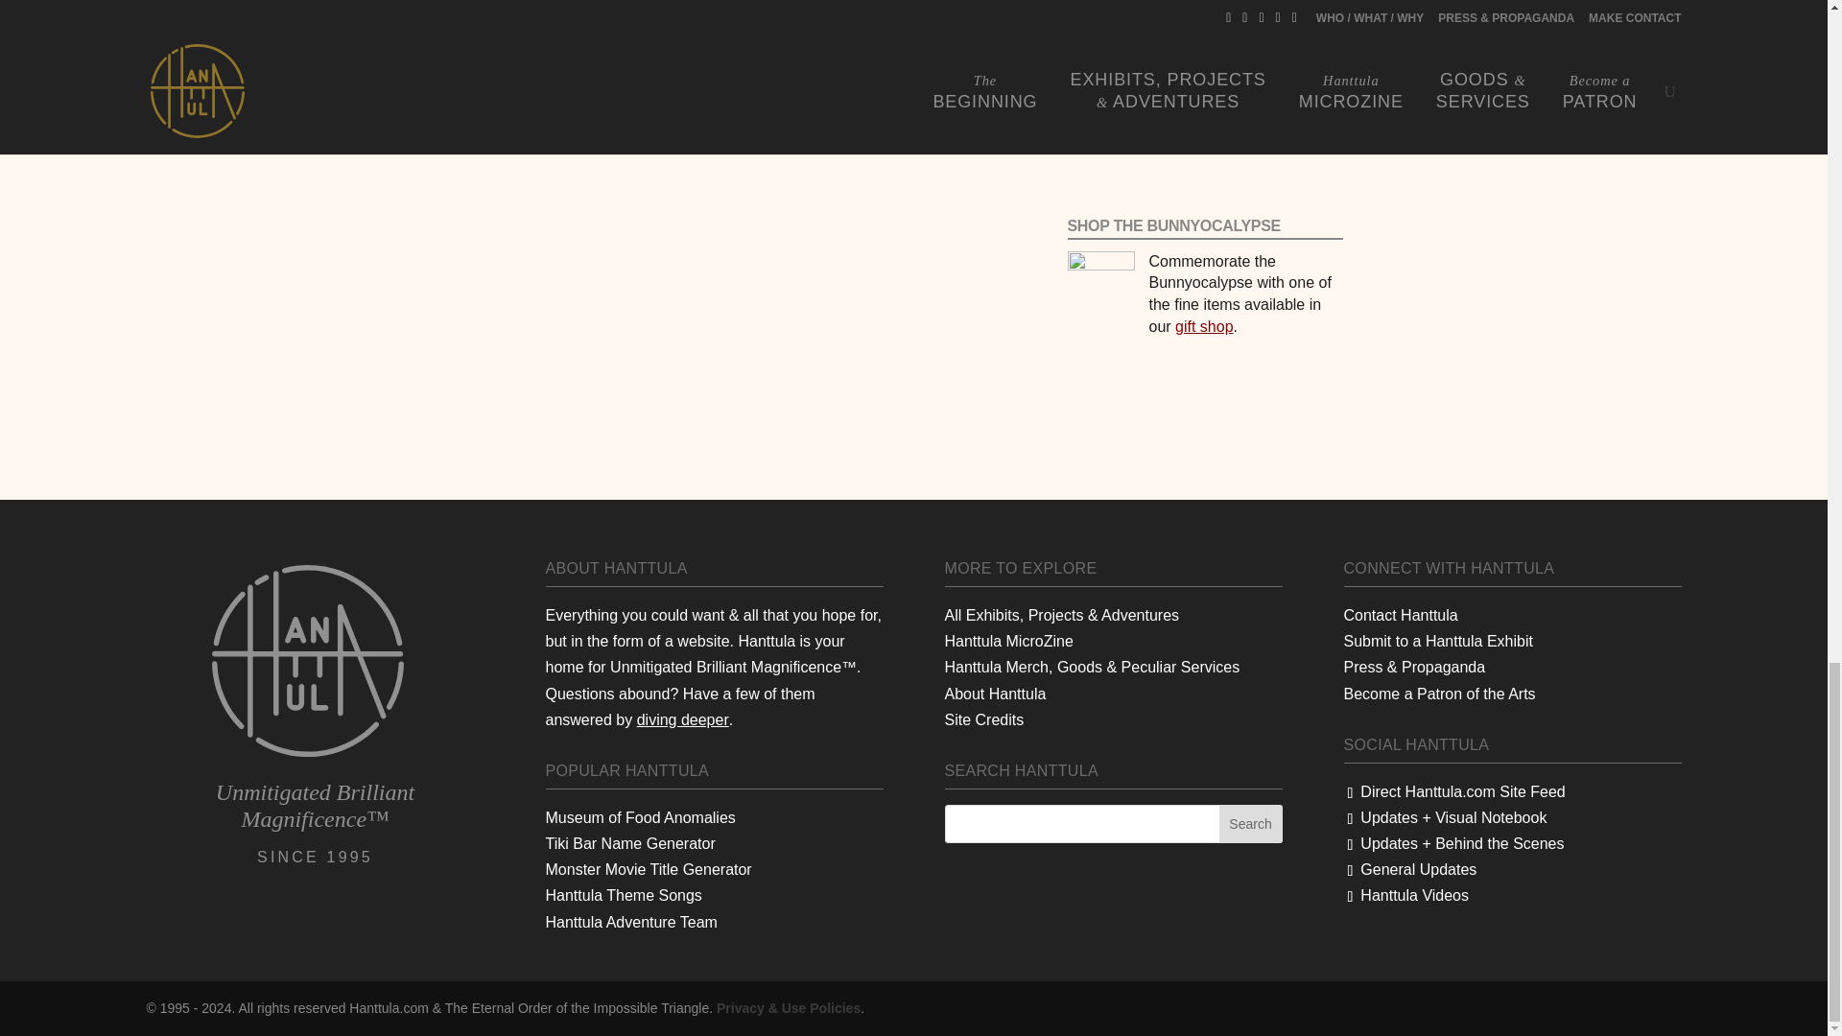 The width and height of the screenshot is (1842, 1036). Describe the element at coordinates (1204, 2) in the screenshot. I see `Episode 23: Bunny vs. Helium Balloon` at that location.